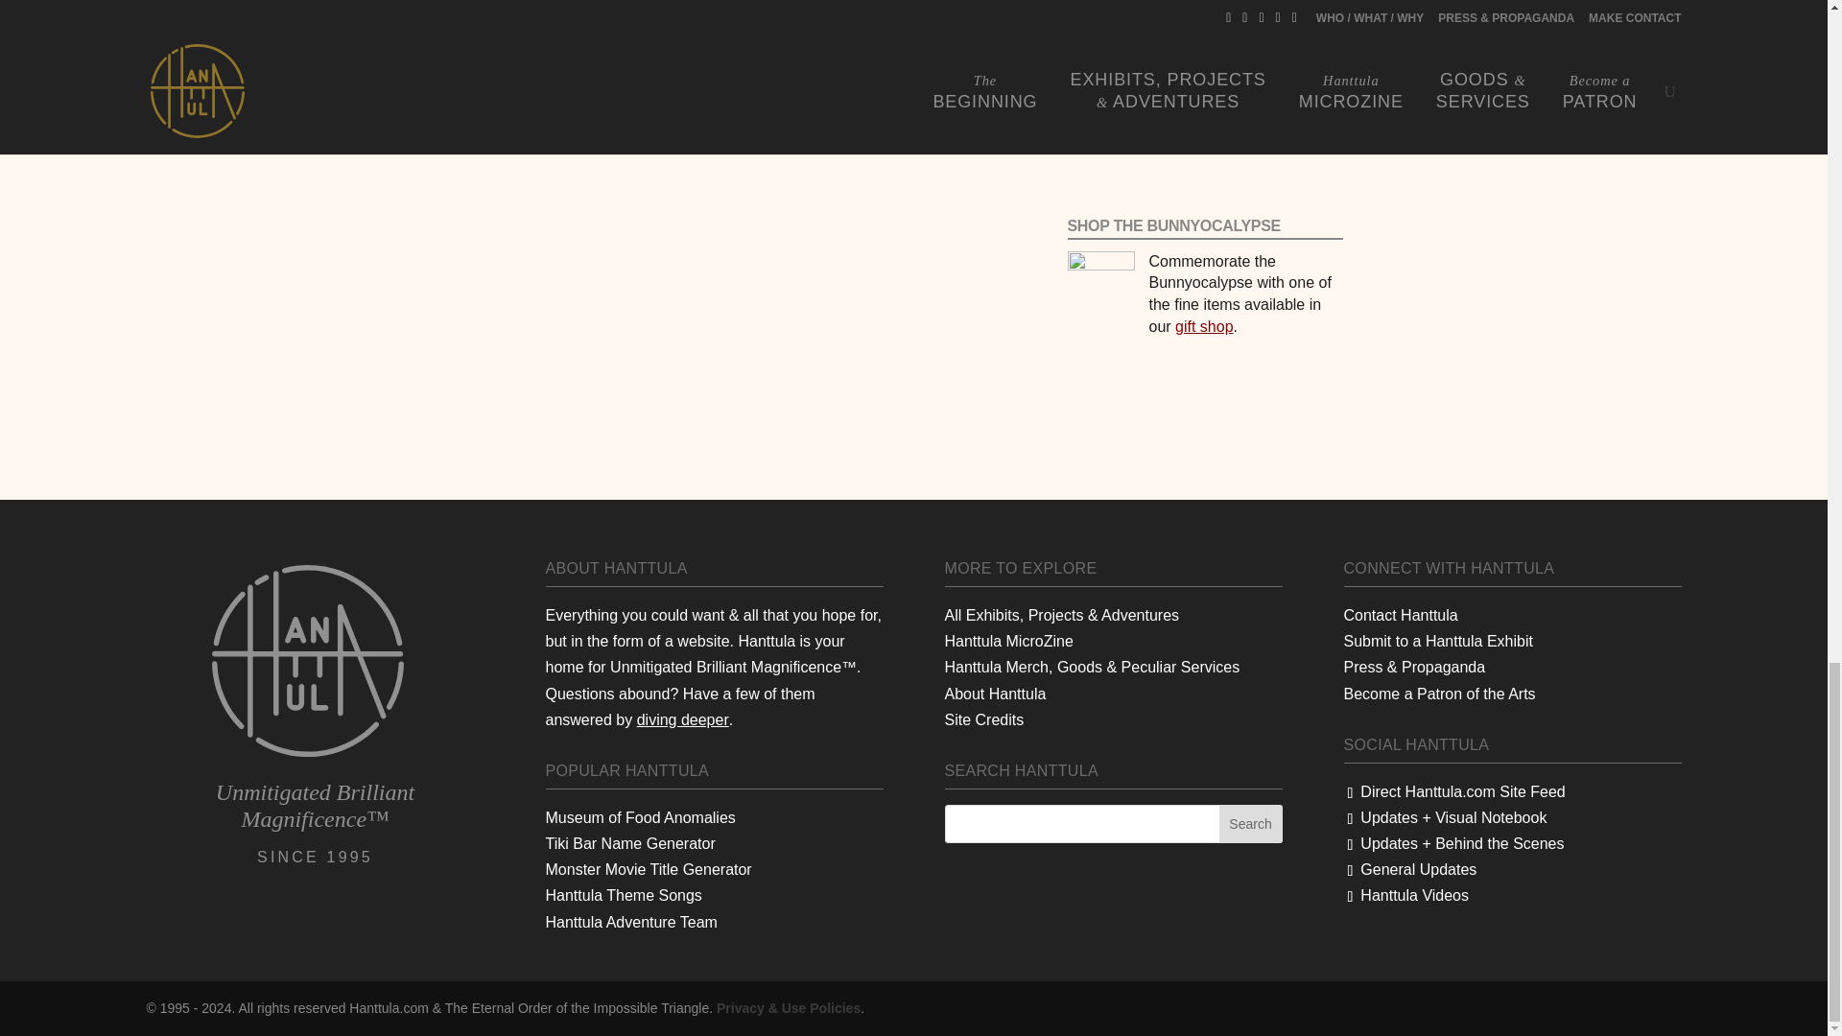 The width and height of the screenshot is (1842, 1036). Describe the element at coordinates (1204, 2) in the screenshot. I see `Episode 23: Bunny vs. Helium Balloon` at that location.